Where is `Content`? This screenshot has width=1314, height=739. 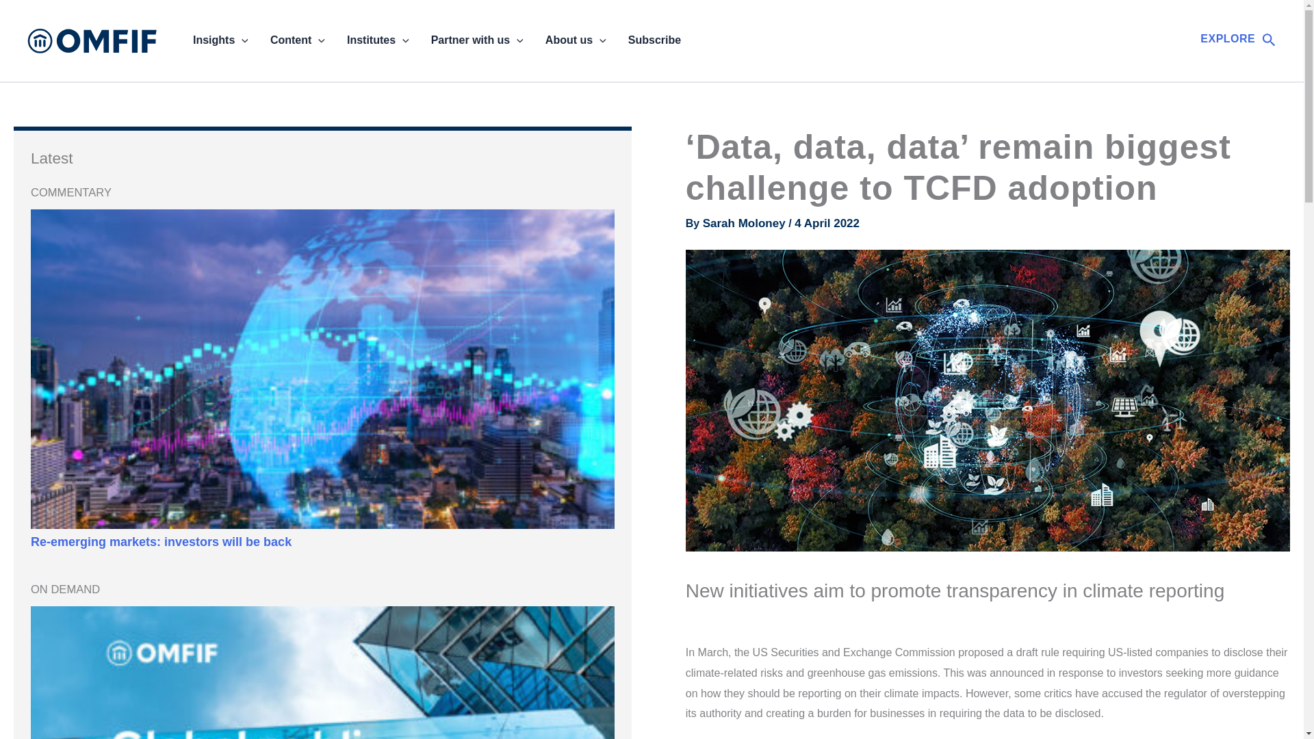 Content is located at coordinates (297, 40).